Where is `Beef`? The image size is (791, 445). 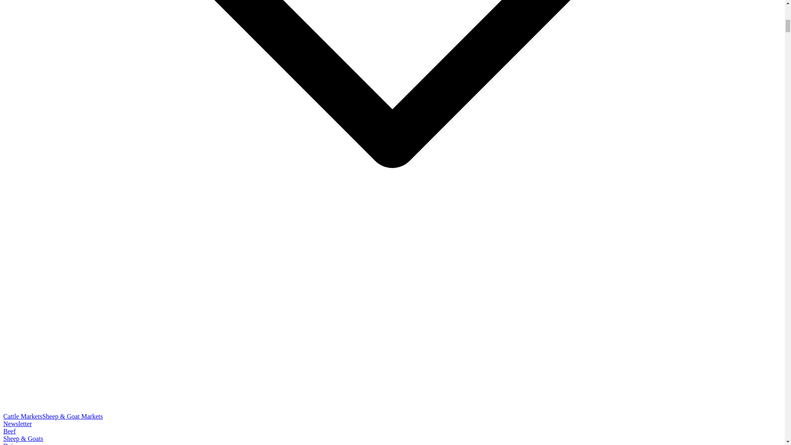
Beef is located at coordinates (9, 431).